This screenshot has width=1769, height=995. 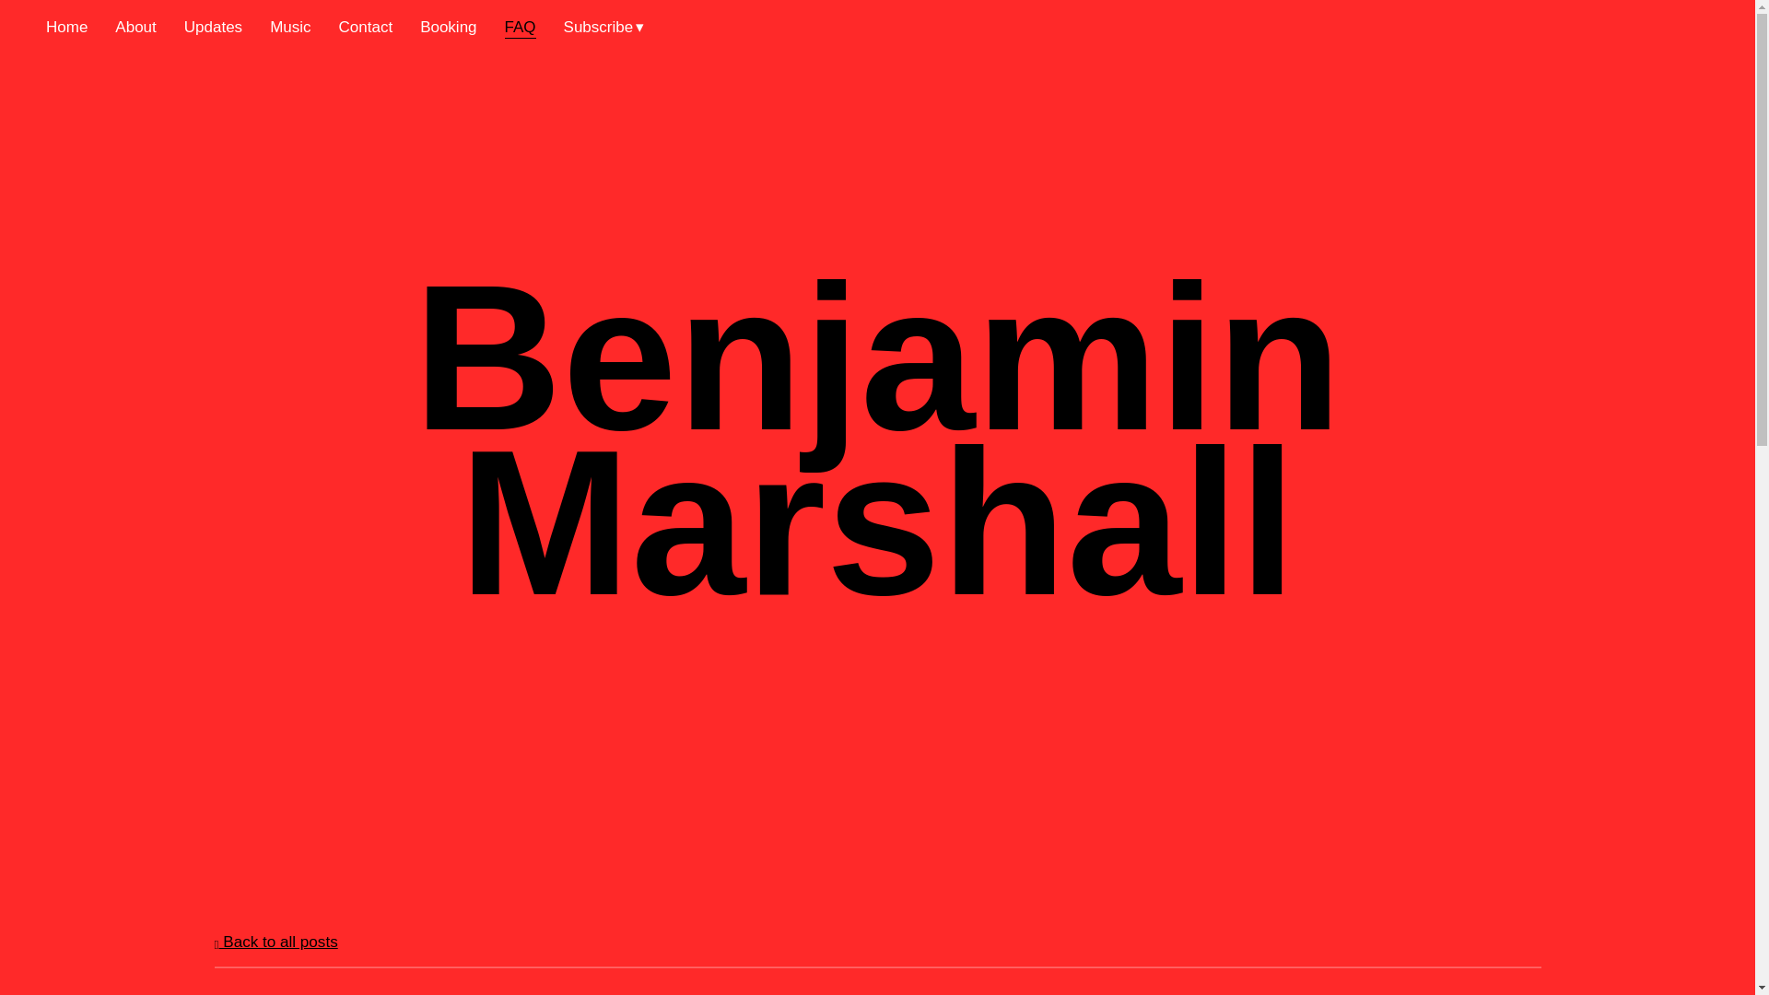 What do you see at coordinates (448, 28) in the screenshot?
I see `Booking` at bounding box center [448, 28].